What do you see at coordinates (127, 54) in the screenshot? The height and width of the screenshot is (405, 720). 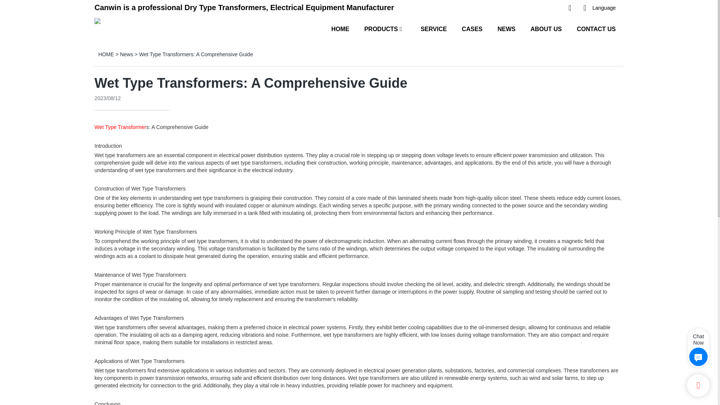 I see `News` at bounding box center [127, 54].